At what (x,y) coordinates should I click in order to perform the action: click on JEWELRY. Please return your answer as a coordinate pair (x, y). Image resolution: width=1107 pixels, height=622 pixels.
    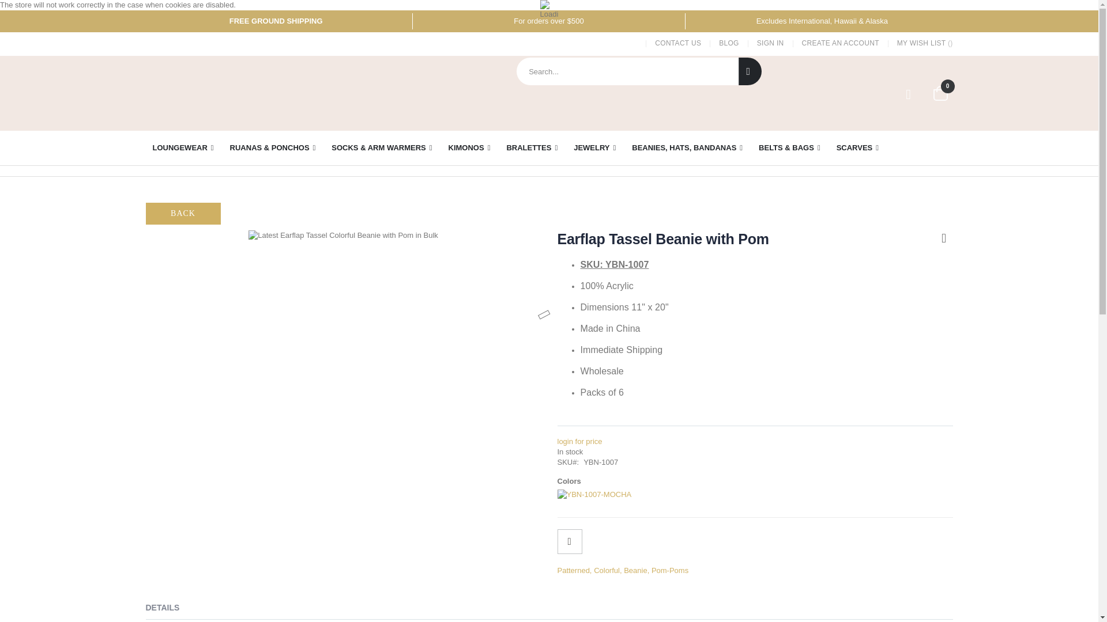
    Looking at the image, I should click on (594, 147).